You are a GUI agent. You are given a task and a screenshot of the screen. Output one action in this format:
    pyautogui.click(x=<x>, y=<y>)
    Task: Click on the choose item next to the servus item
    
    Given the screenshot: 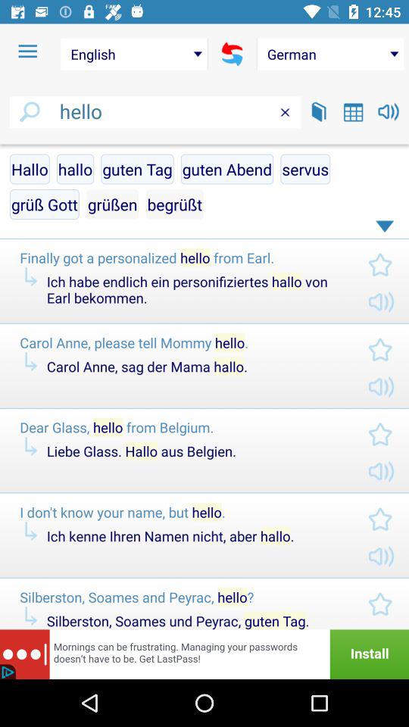 What is the action you would take?
    pyautogui.click(x=174, y=204)
    